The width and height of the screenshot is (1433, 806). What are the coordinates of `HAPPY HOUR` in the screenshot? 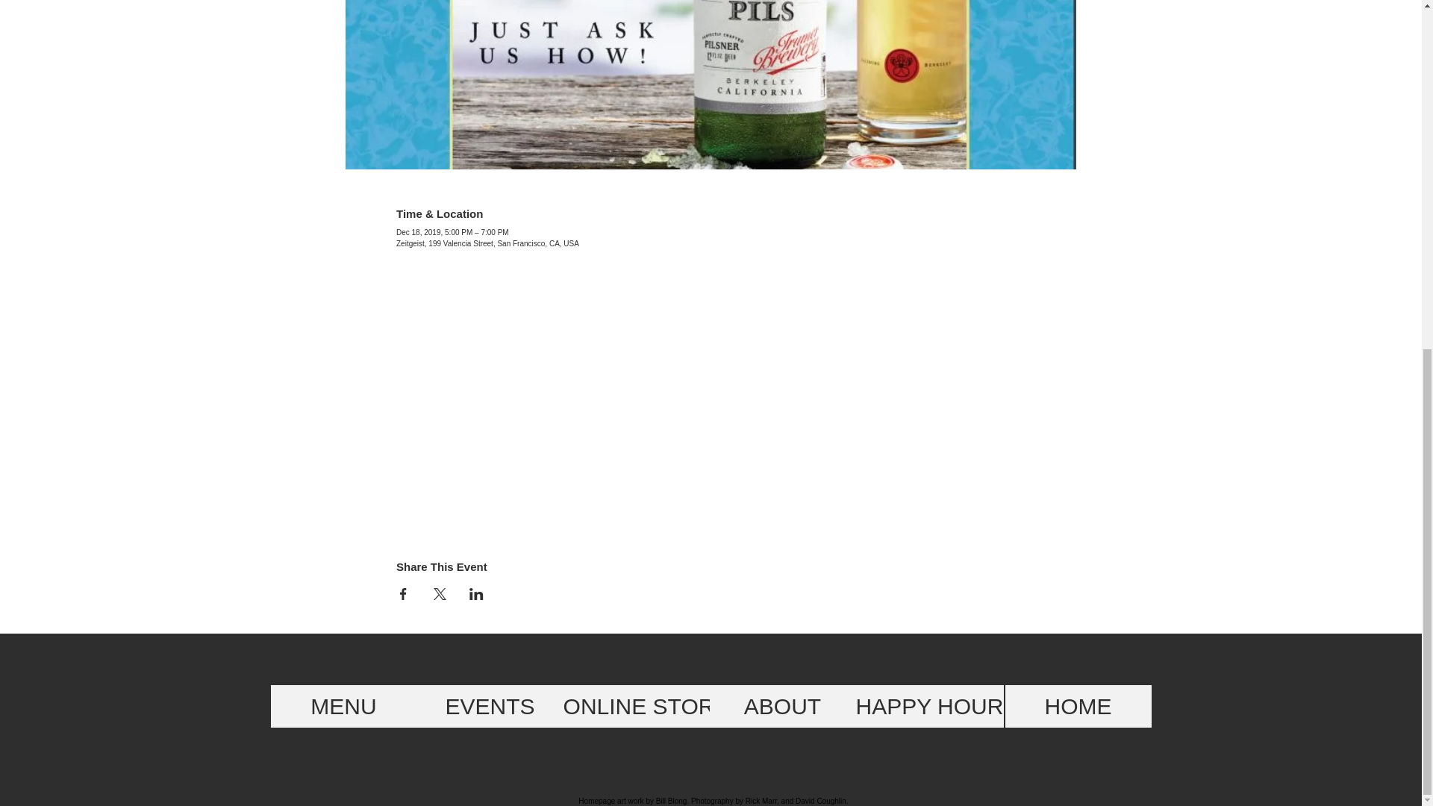 It's located at (929, 706).